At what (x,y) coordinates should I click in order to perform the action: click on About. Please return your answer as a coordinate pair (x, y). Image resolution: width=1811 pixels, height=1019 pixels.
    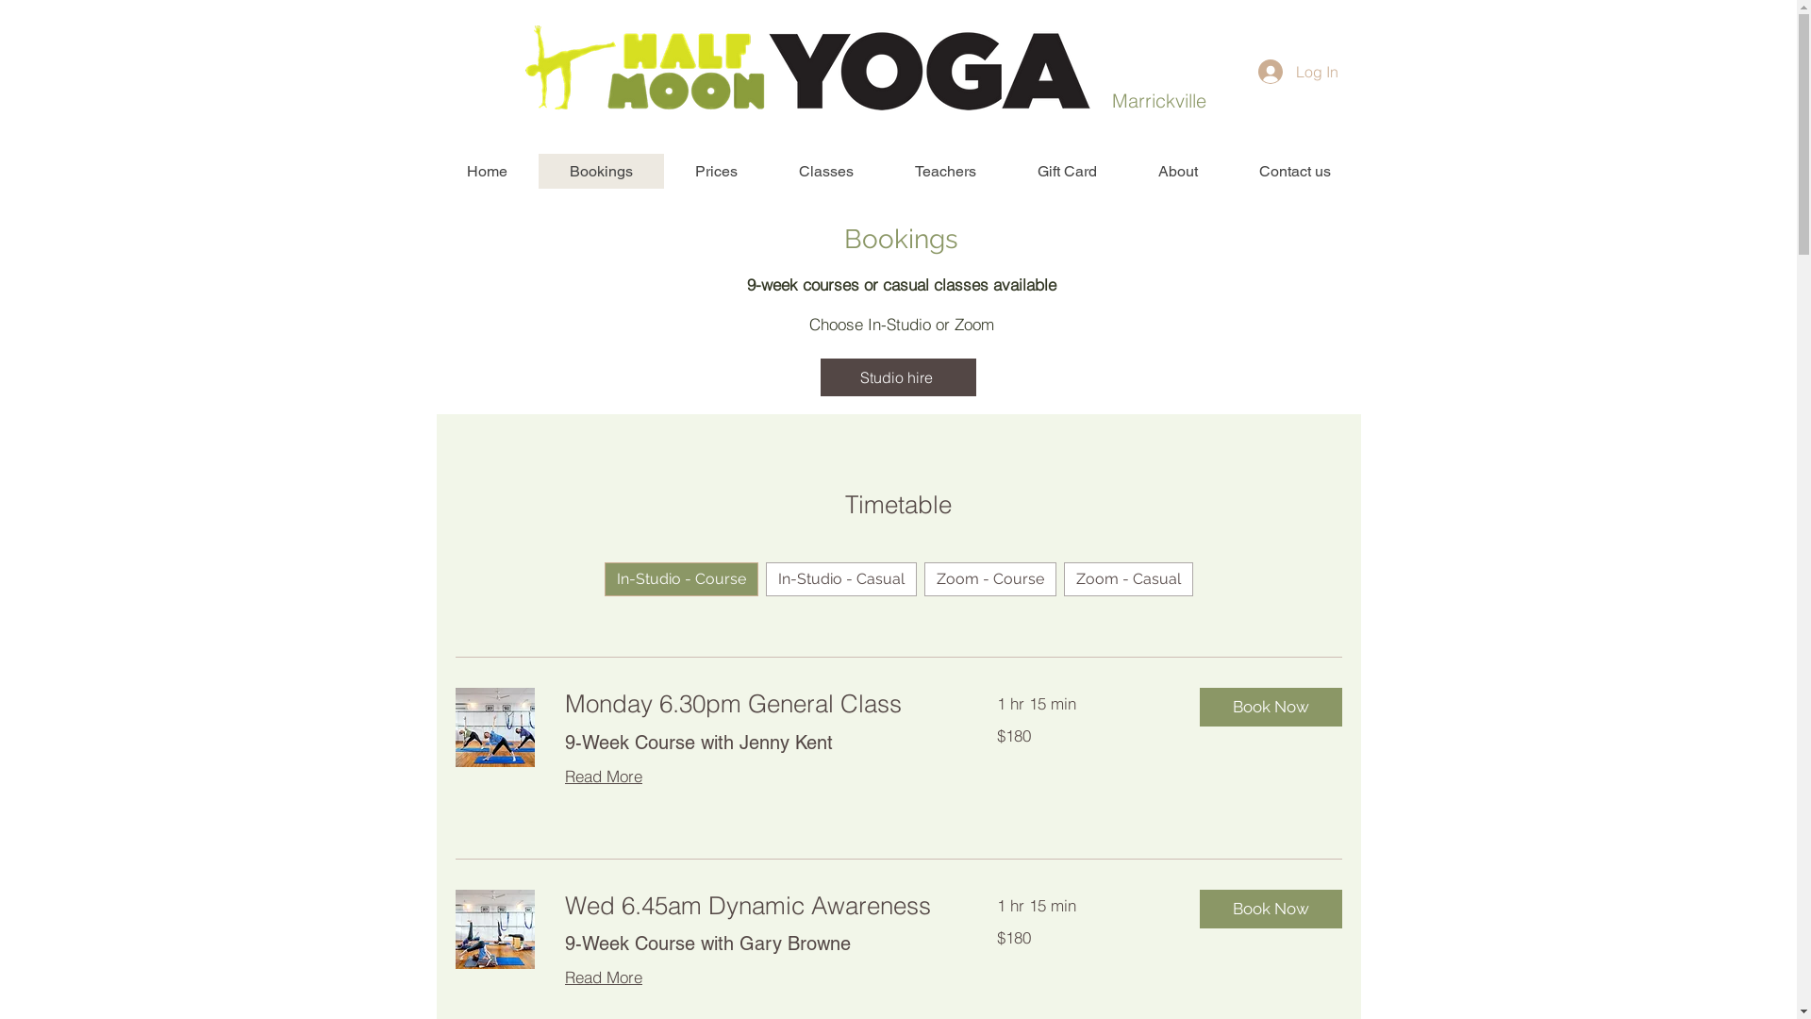
    Looking at the image, I should click on (1177, 172).